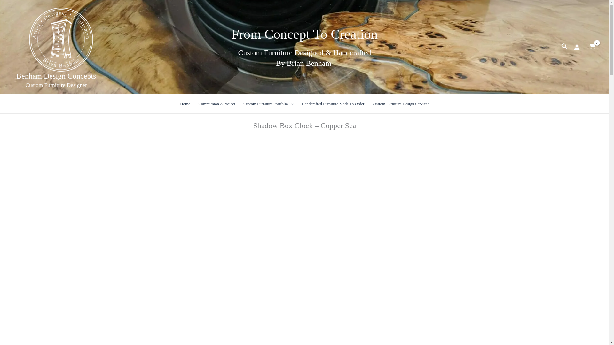 The image size is (614, 345). What do you see at coordinates (216, 103) in the screenshot?
I see `Commission A Project` at bounding box center [216, 103].